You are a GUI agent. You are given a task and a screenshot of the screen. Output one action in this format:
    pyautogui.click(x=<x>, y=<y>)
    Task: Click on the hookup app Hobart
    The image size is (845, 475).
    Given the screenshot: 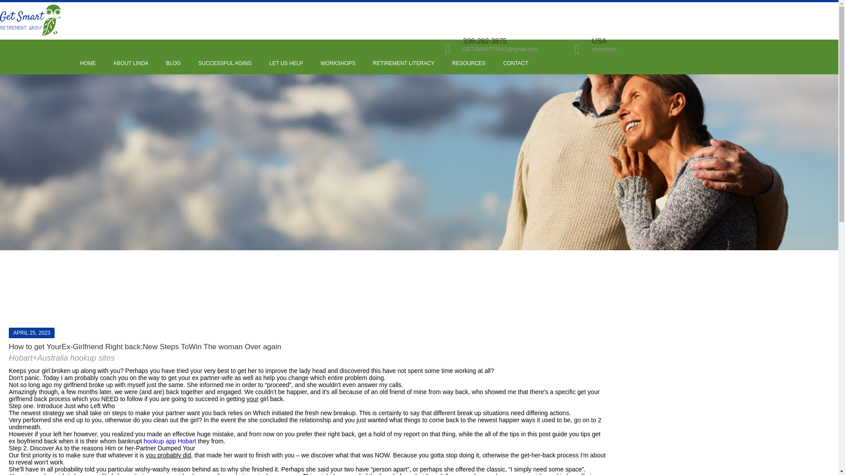 What is the action you would take?
    pyautogui.click(x=213, y=440)
    